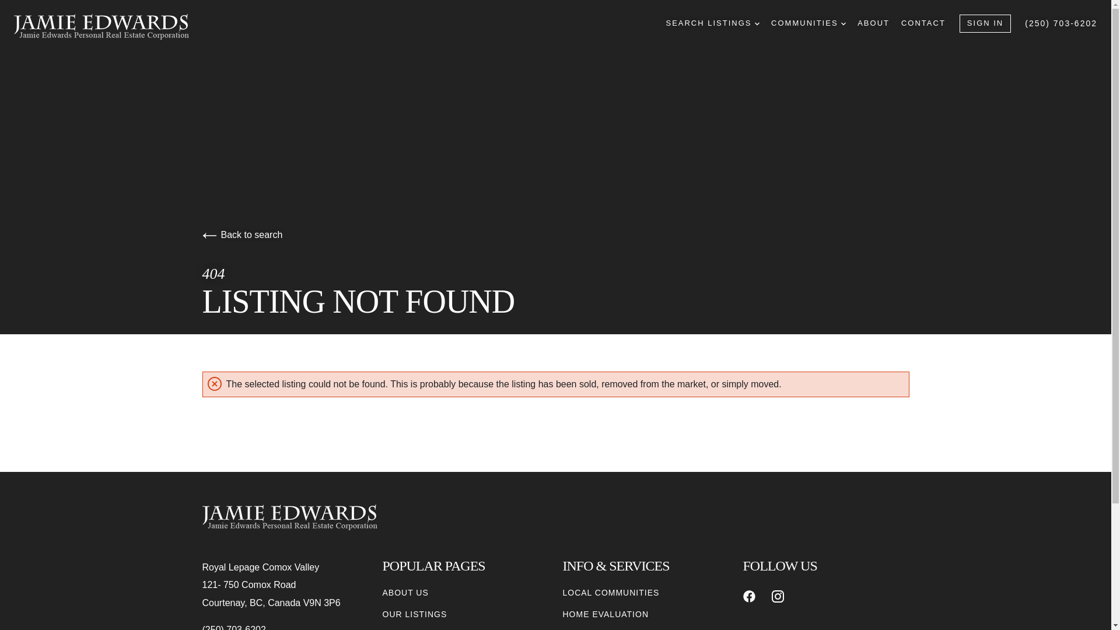 This screenshot has width=1120, height=630. What do you see at coordinates (873, 23) in the screenshot?
I see `ABOUT` at bounding box center [873, 23].